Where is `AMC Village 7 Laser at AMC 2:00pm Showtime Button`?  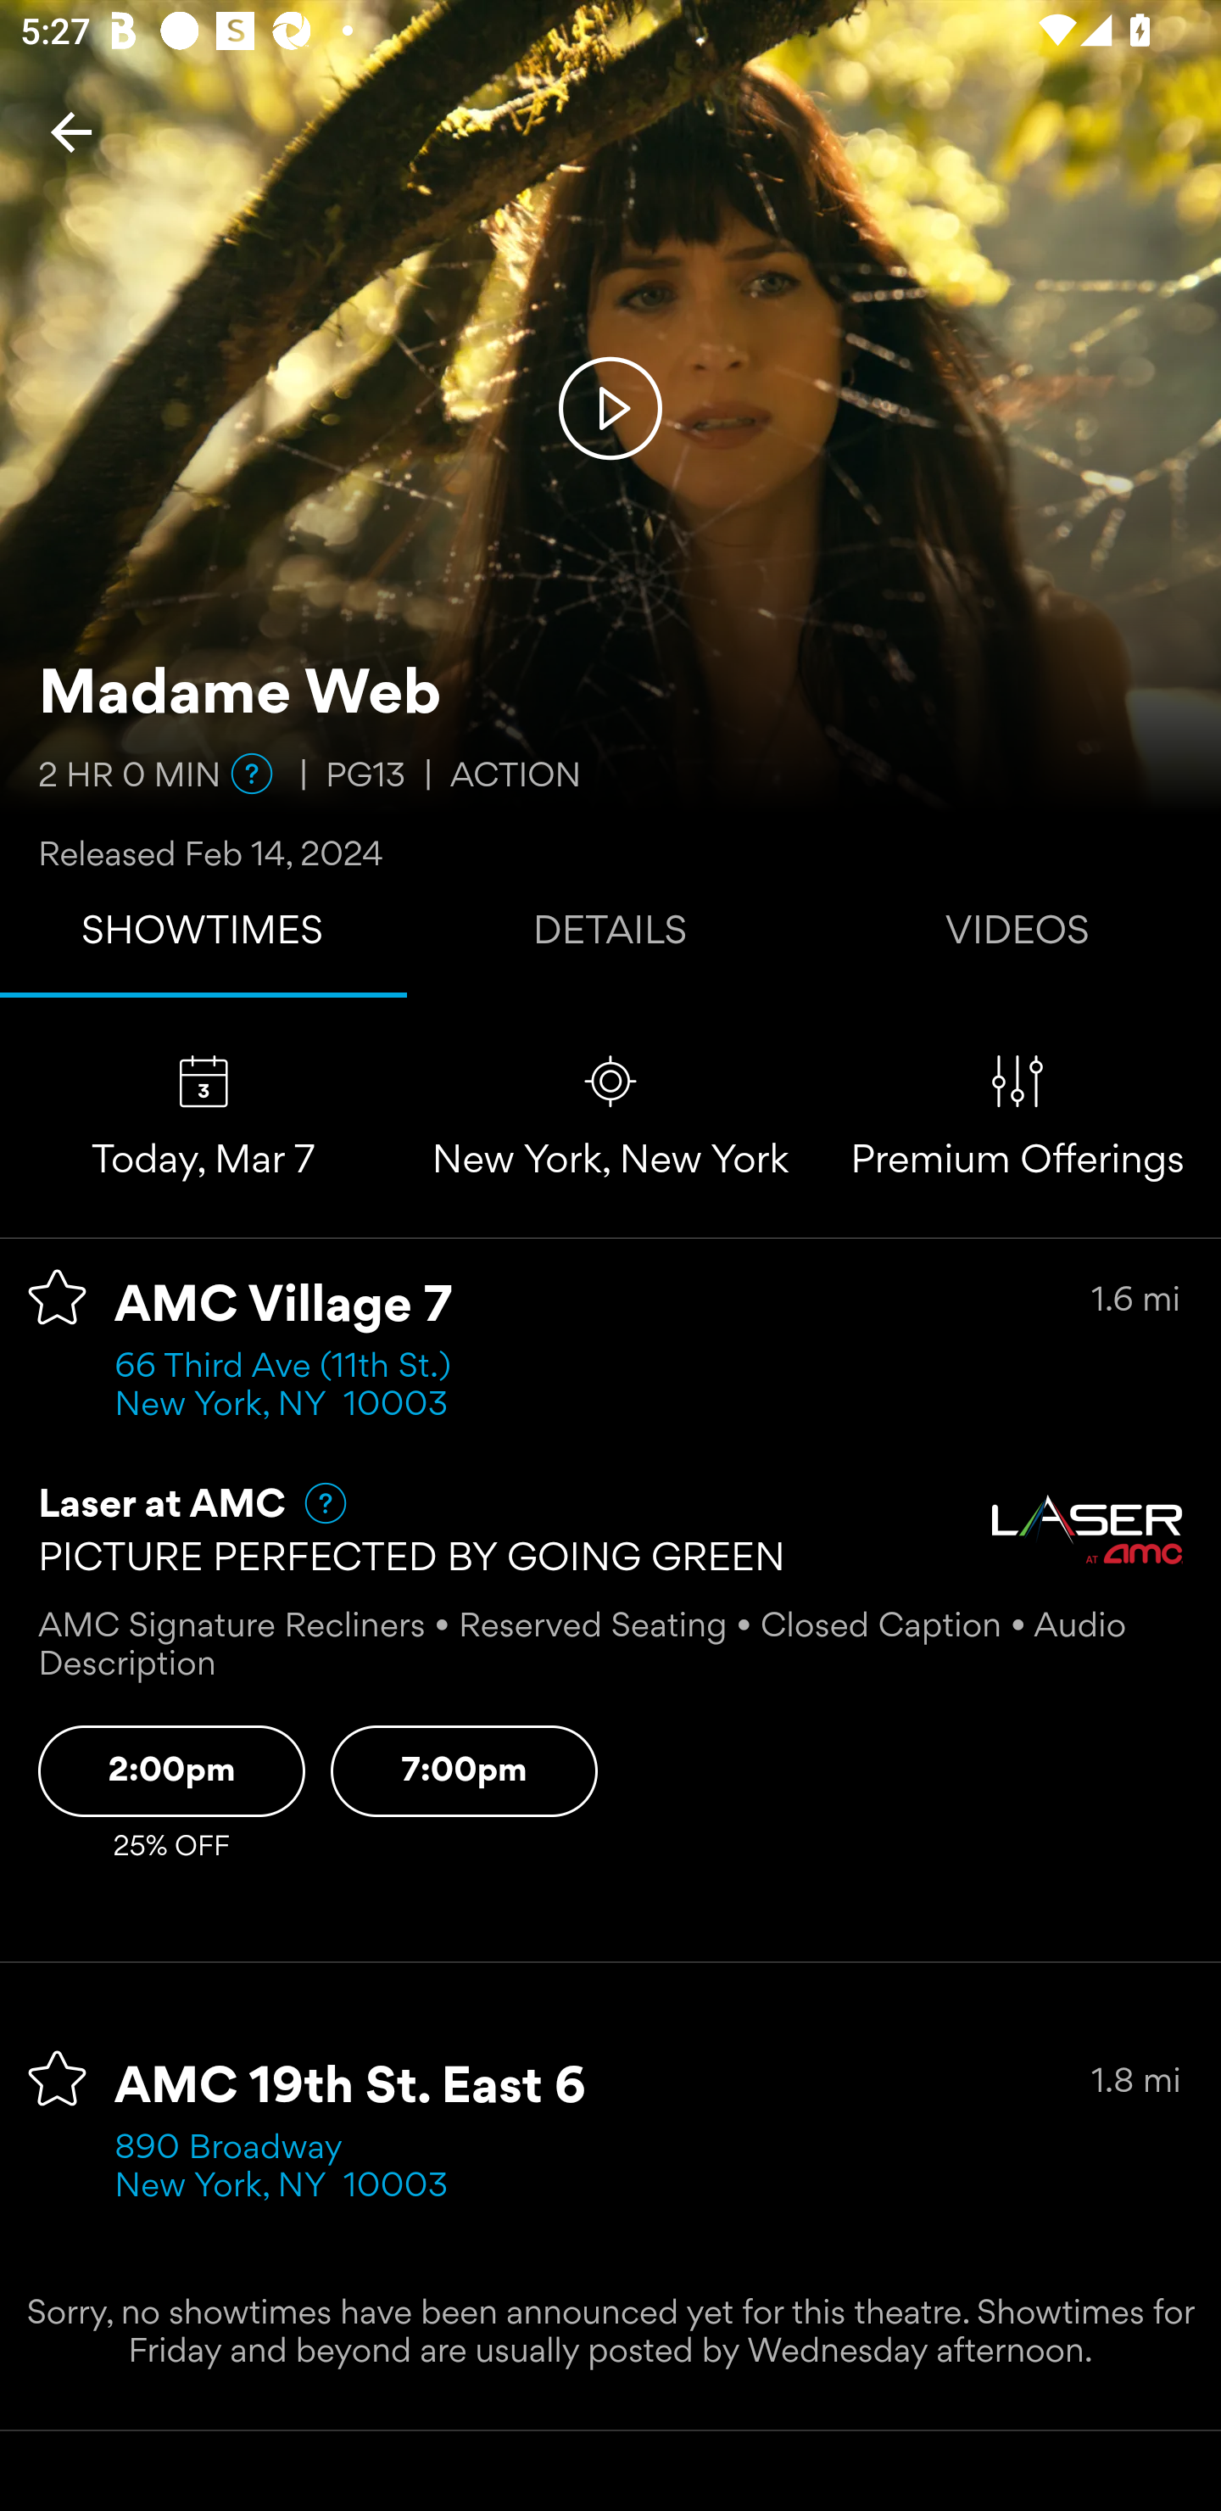 AMC Village 7 Laser at AMC 2:00pm Showtime Button is located at coordinates (171, 1771).